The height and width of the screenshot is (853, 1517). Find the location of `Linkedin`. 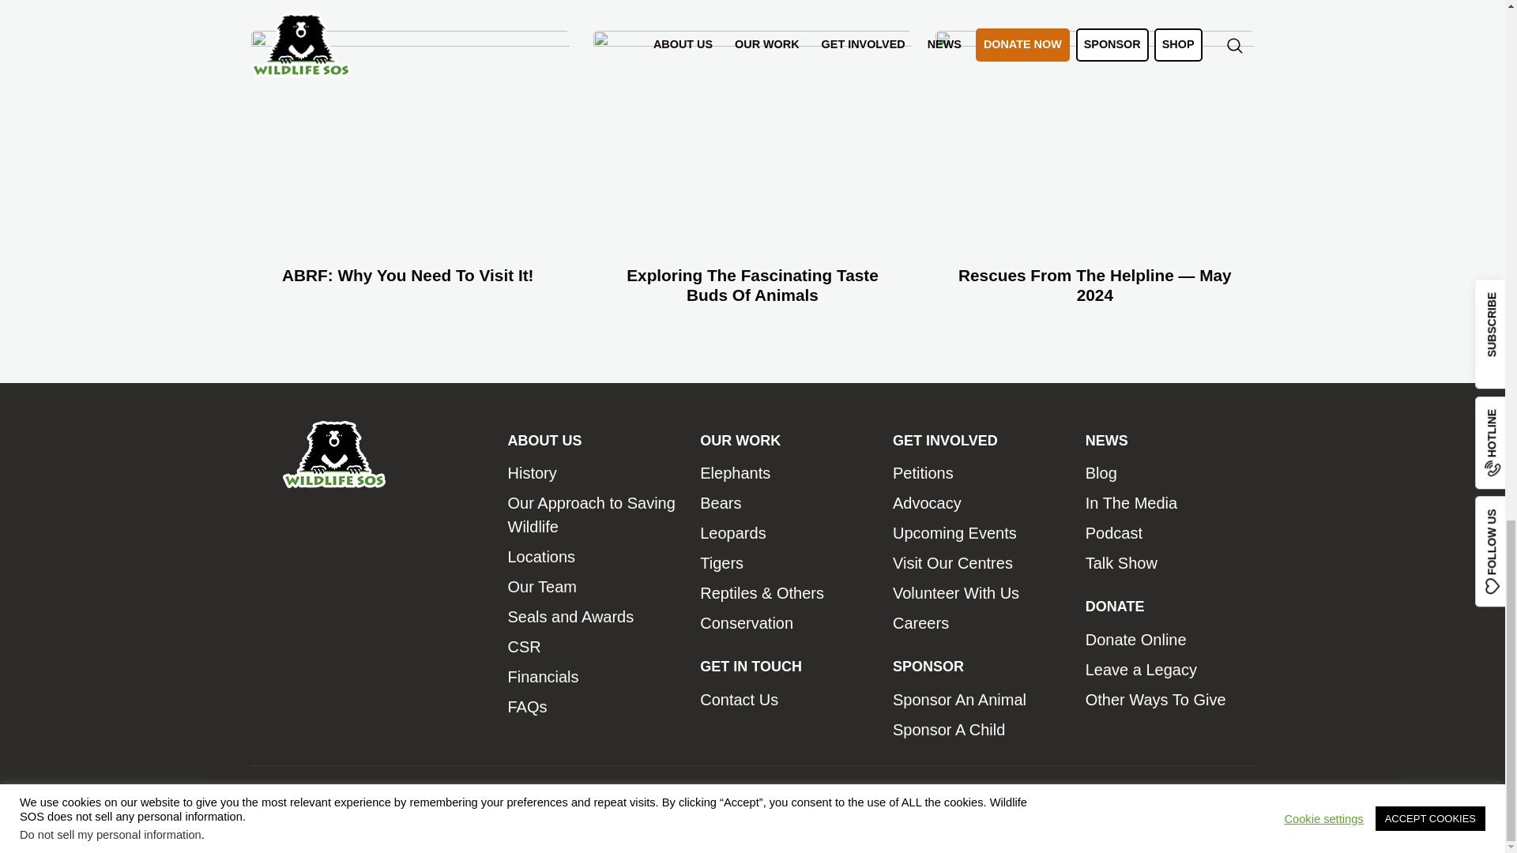

Linkedin is located at coordinates (340, 798).